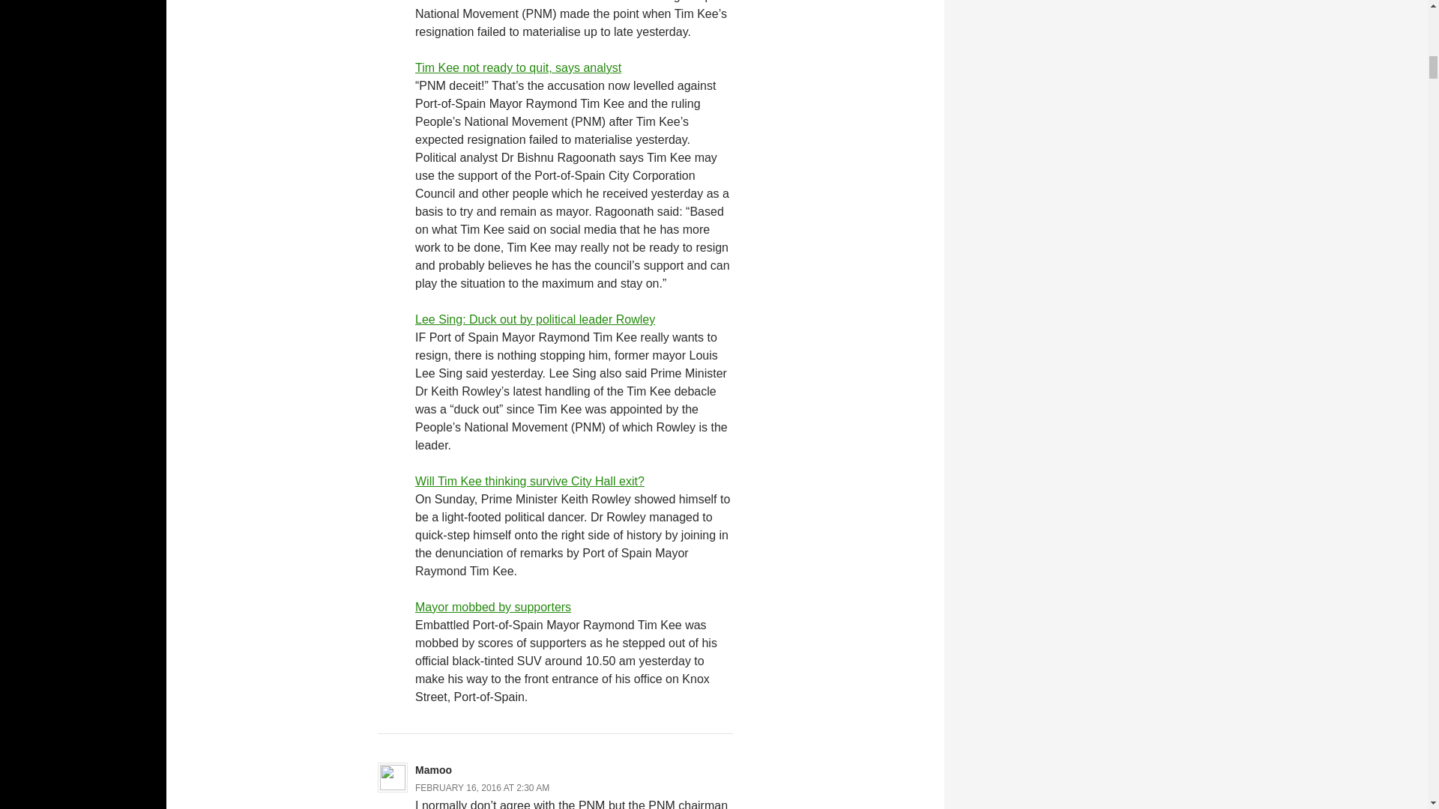  I want to click on Lee Sing: Duck out by political leader Rowley, so click(535, 319).